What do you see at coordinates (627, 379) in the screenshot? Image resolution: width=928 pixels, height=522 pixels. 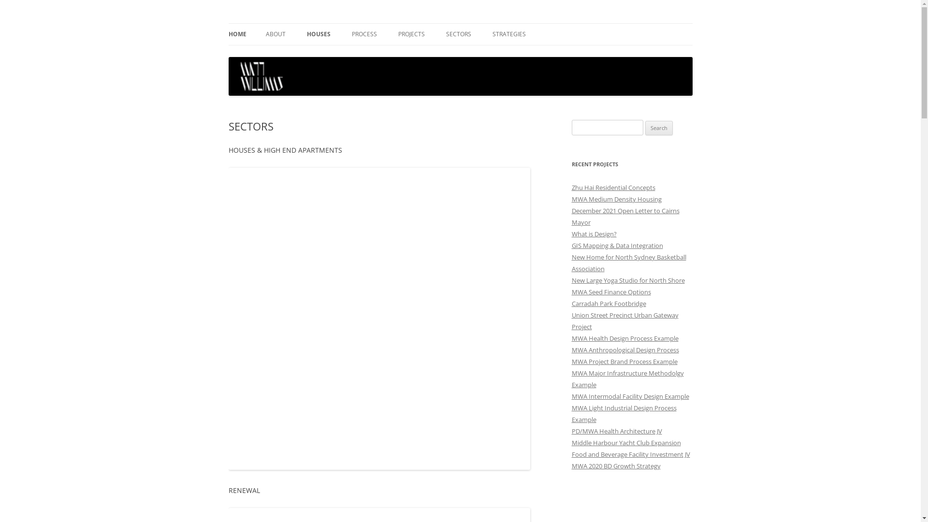 I see `MWA Major Infrastructure Methodolgy Example` at bounding box center [627, 379].